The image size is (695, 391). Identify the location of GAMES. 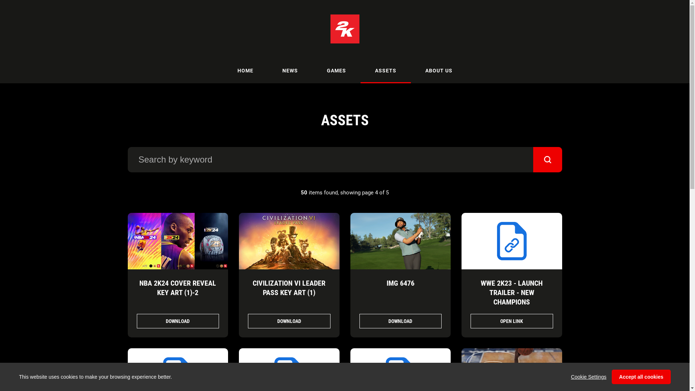
(336, 71).